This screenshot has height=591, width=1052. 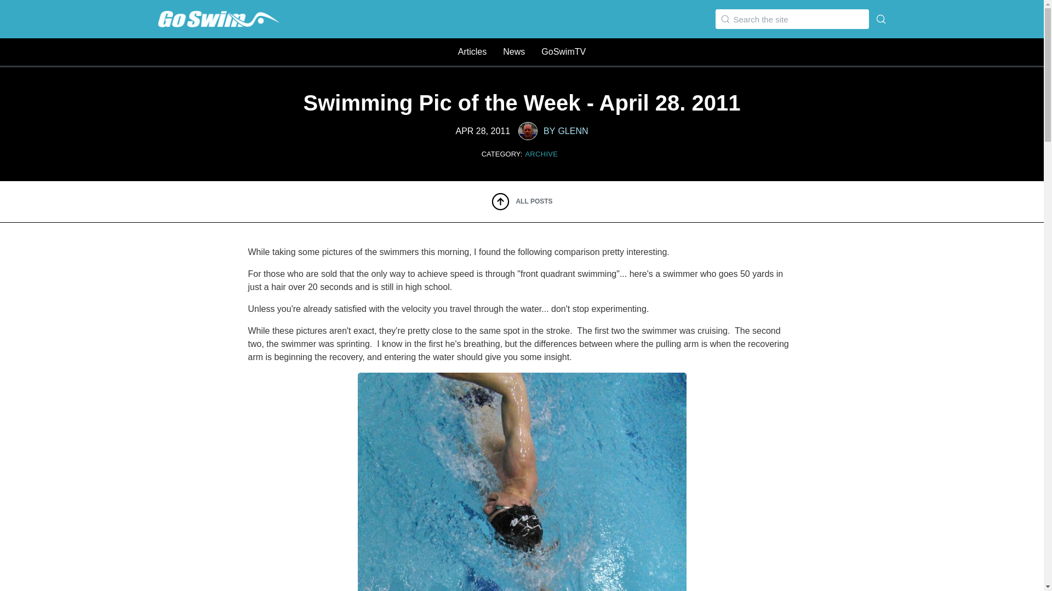 What do you see at coordinates (541, 154) in the screenshot?
I see `ARCHIVE` at bounding box center [541, 154].